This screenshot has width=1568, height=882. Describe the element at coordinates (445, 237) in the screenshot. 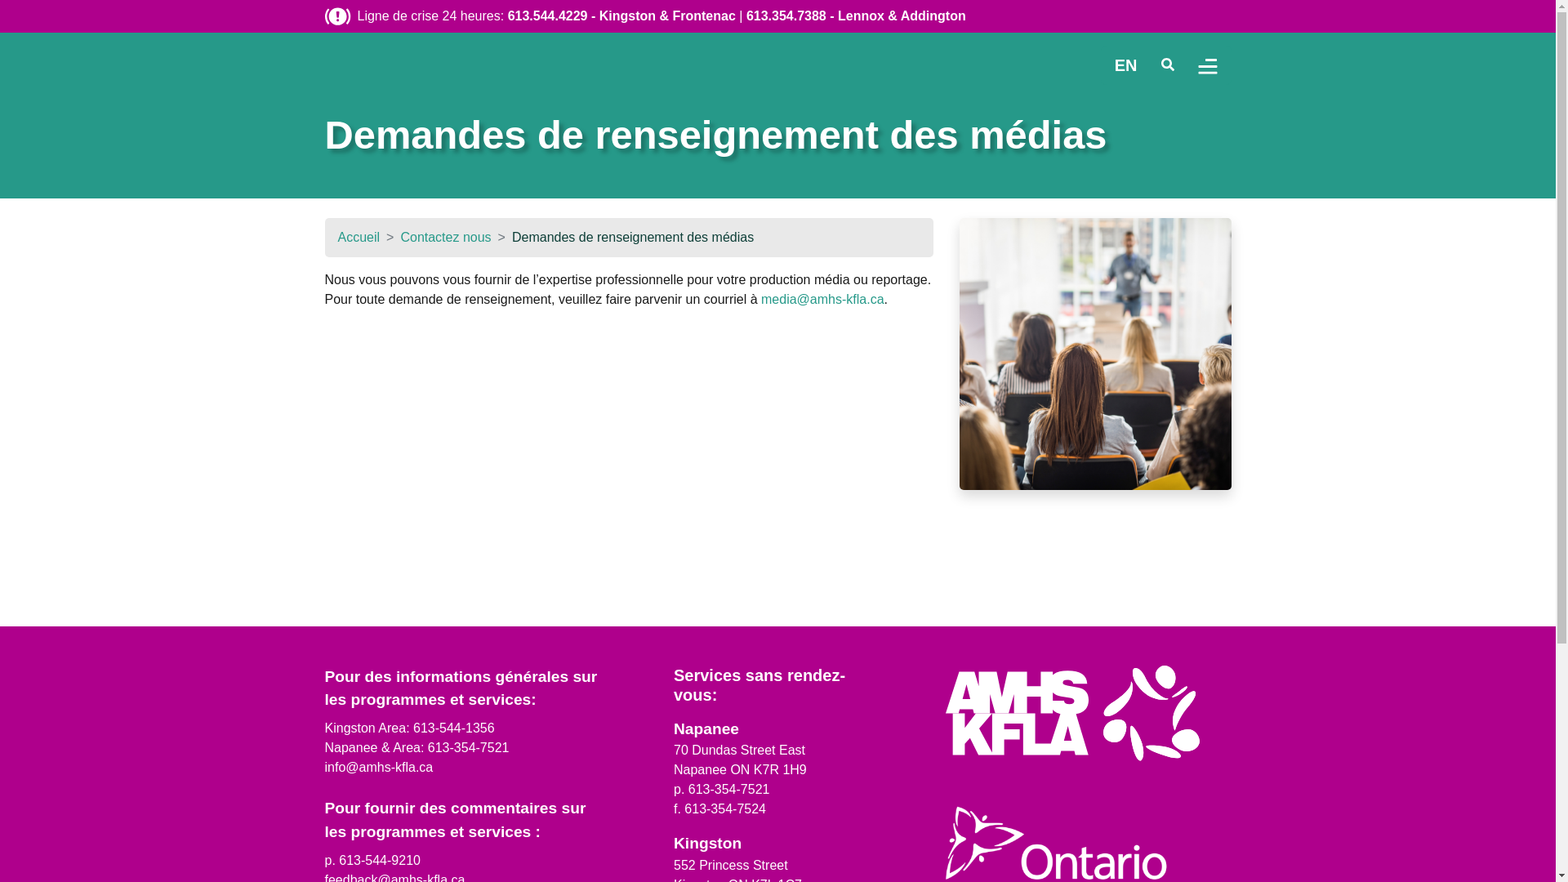

I see `Contactez nous` at that location.